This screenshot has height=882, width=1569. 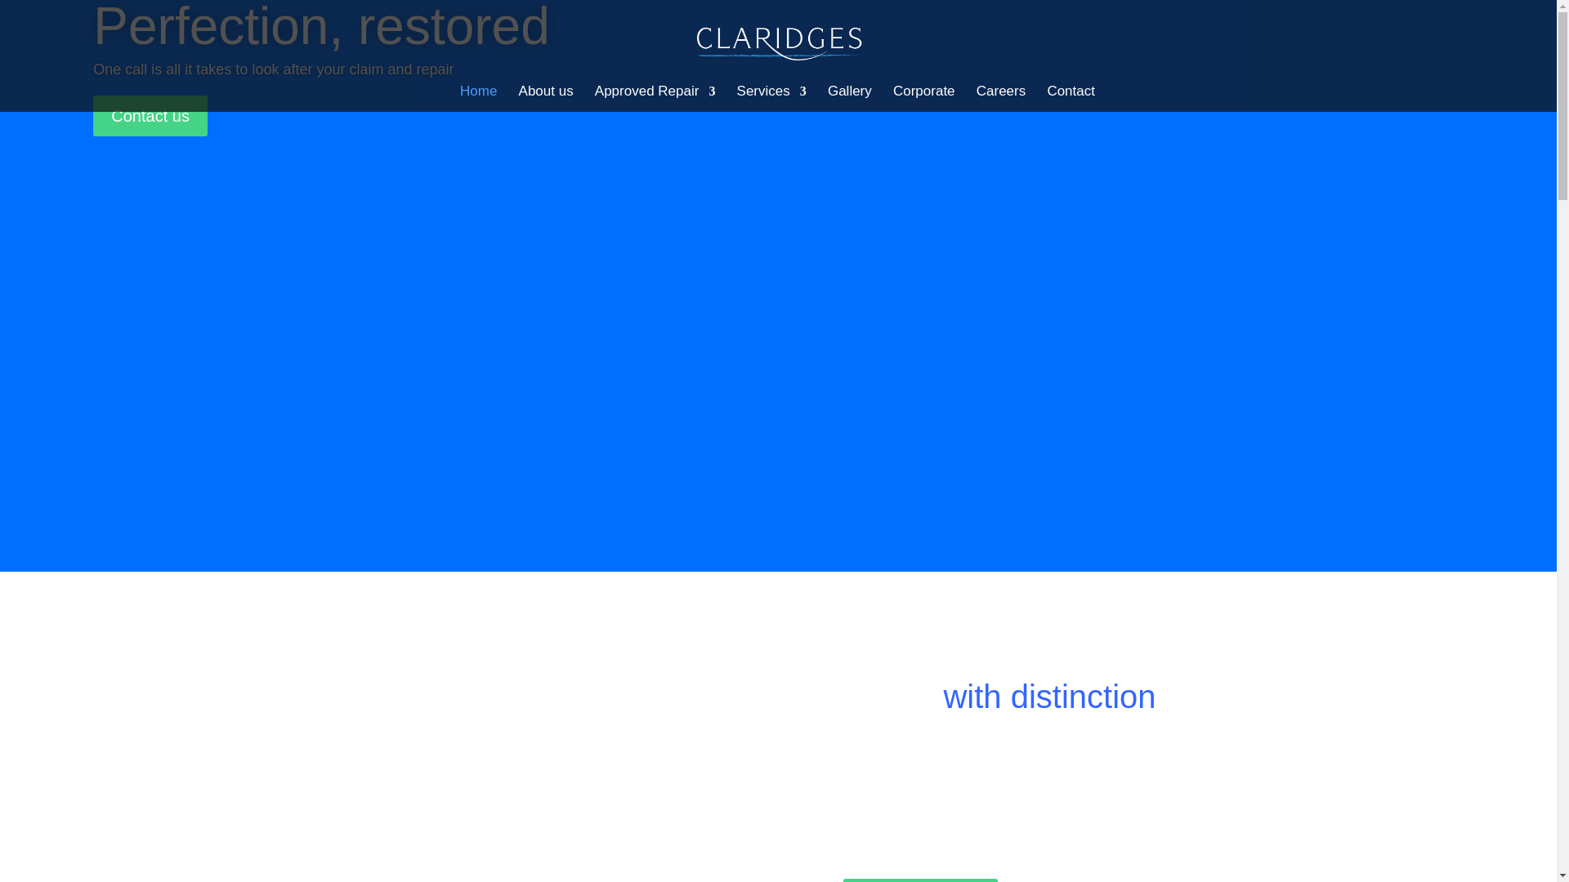 What do you see at coordinates (920, 880) in the screenshot?
I see `Get an estimate` at bounding box center [920, 880].